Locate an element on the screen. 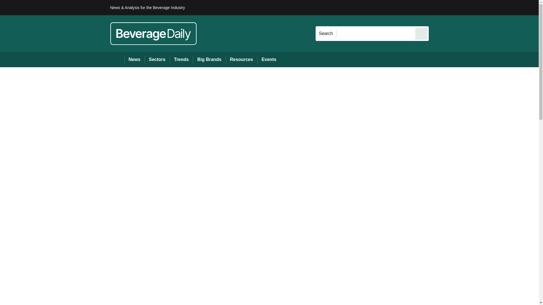 This screenshot has height=305, width=543. REGISTER is located at coordinates (466, 7).